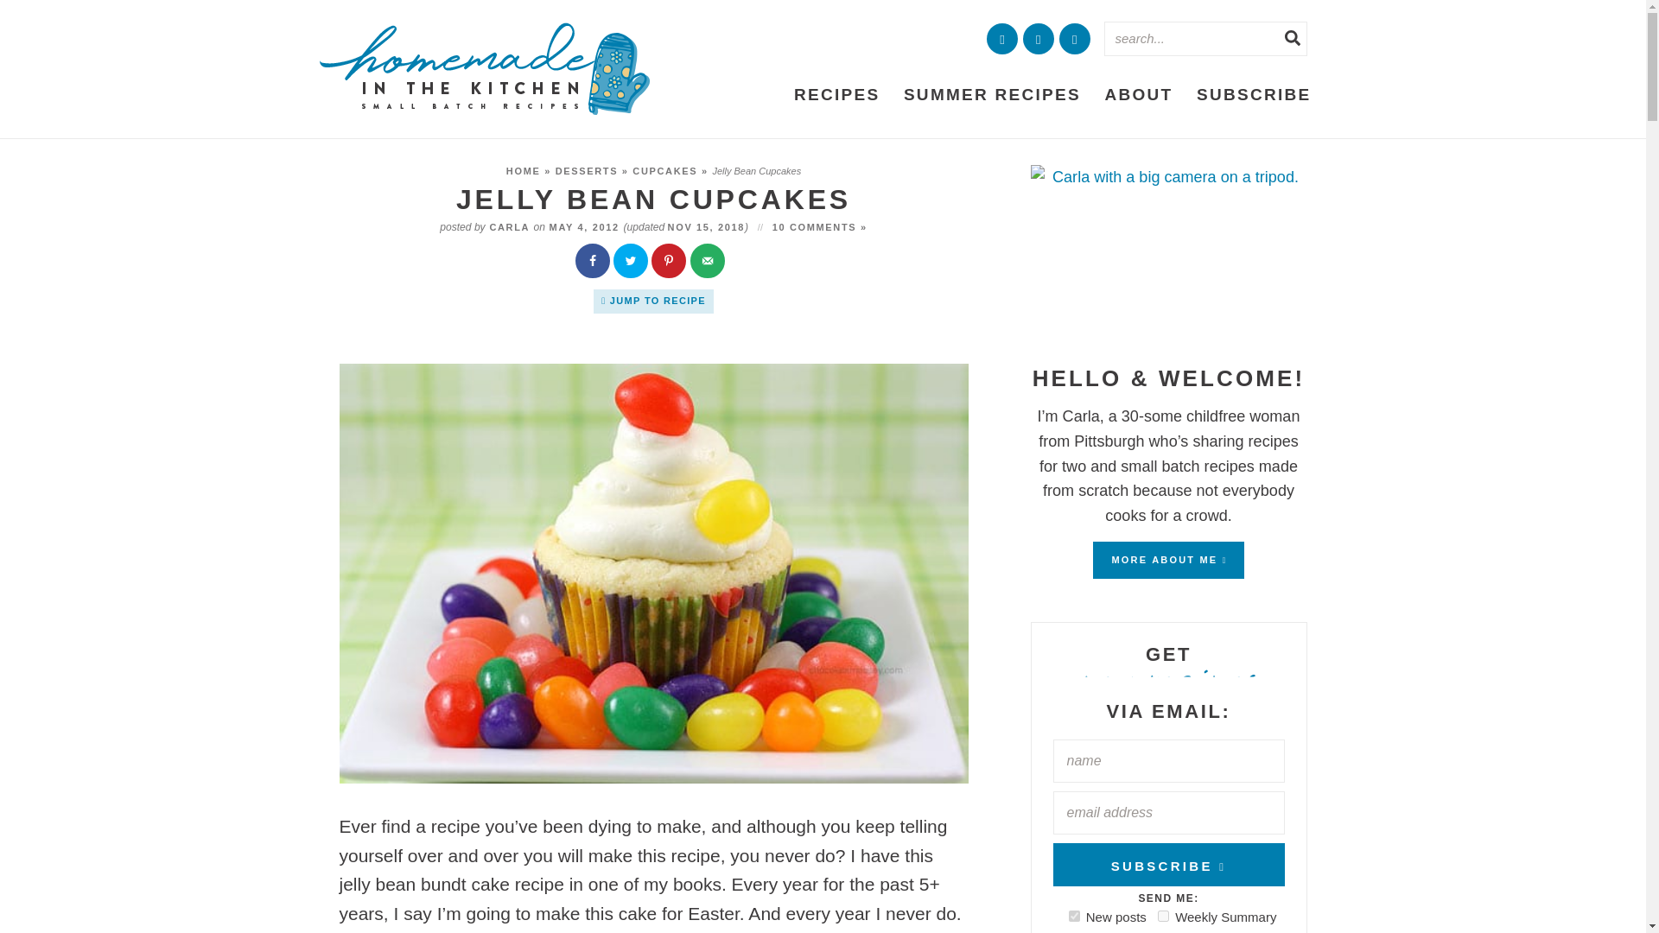 The width and height of the screenshot is (1659, 933). Describe the element at coordinates (709, 263) in the screenshot. I see `Send over email` at that location.